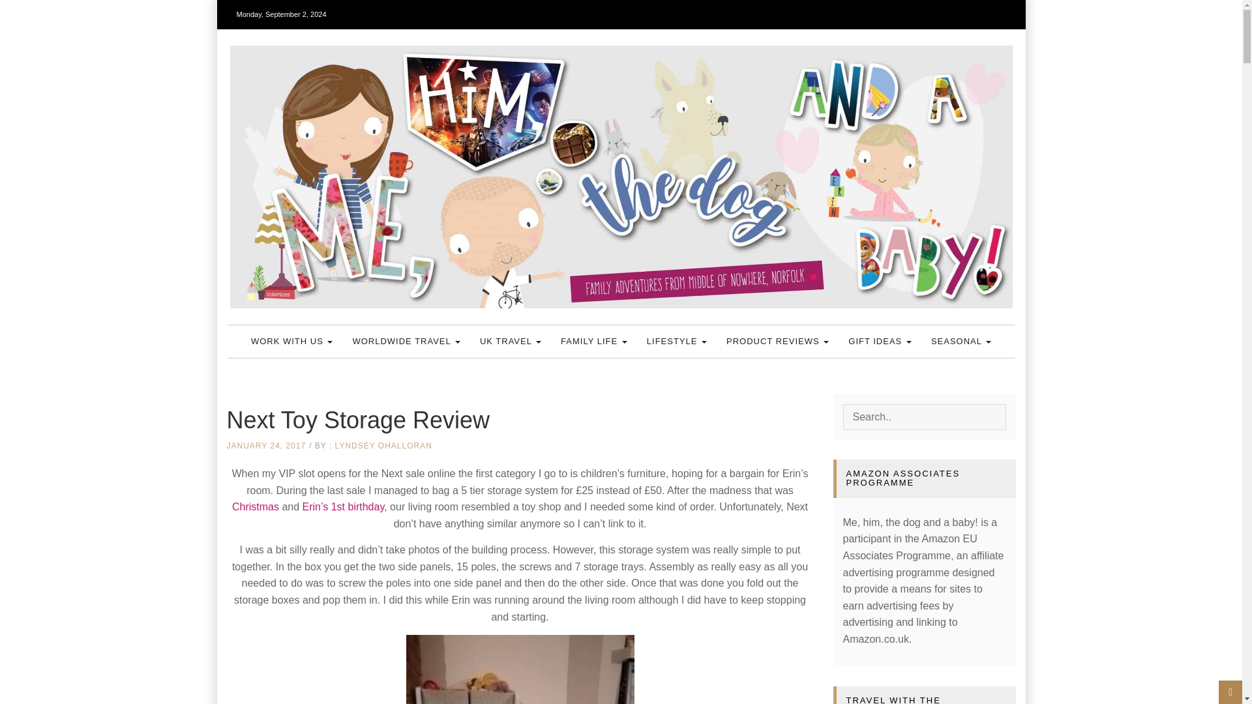 The height and width of the screenshot is (704, 1252). What do you see at coordinates (292, 341) in the screenshot?
I see `WORK WITH US` at bounding box center [292, 341].